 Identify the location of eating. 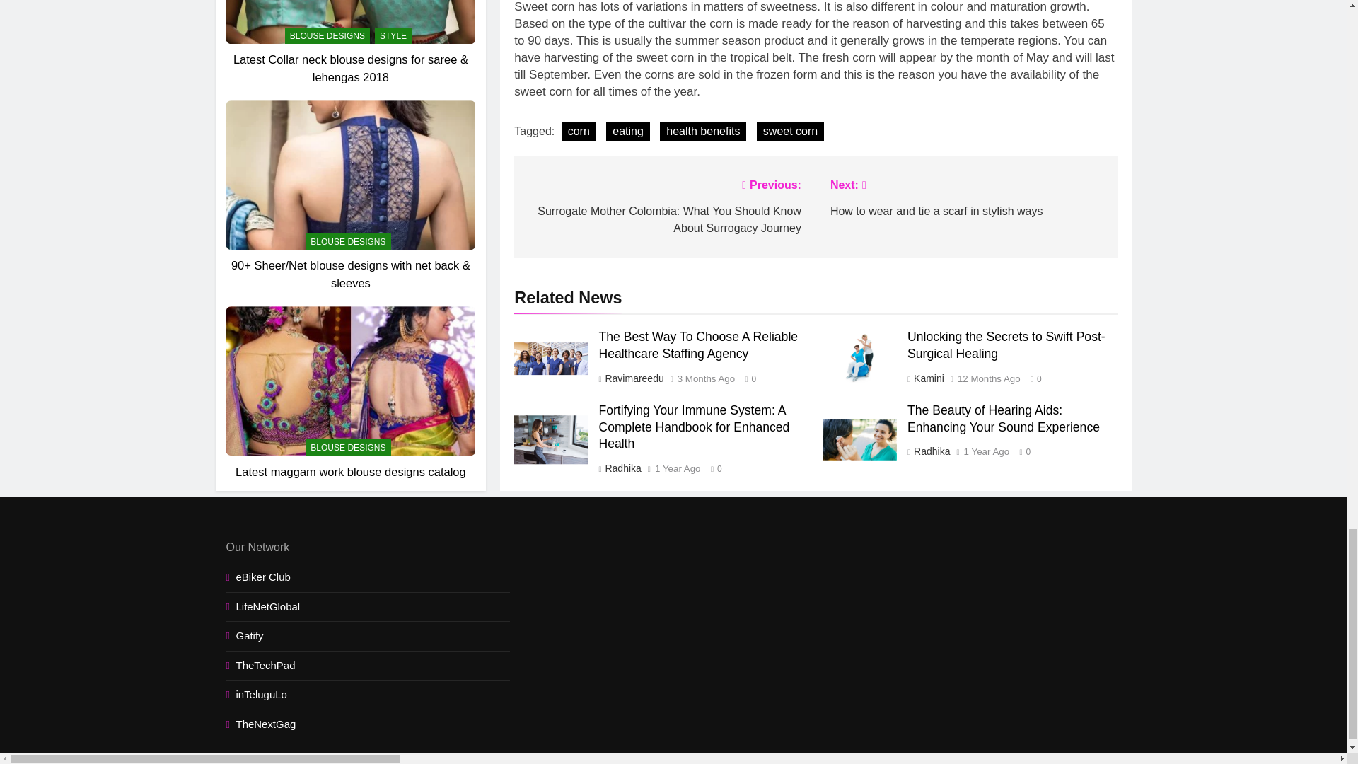
(628, 131).